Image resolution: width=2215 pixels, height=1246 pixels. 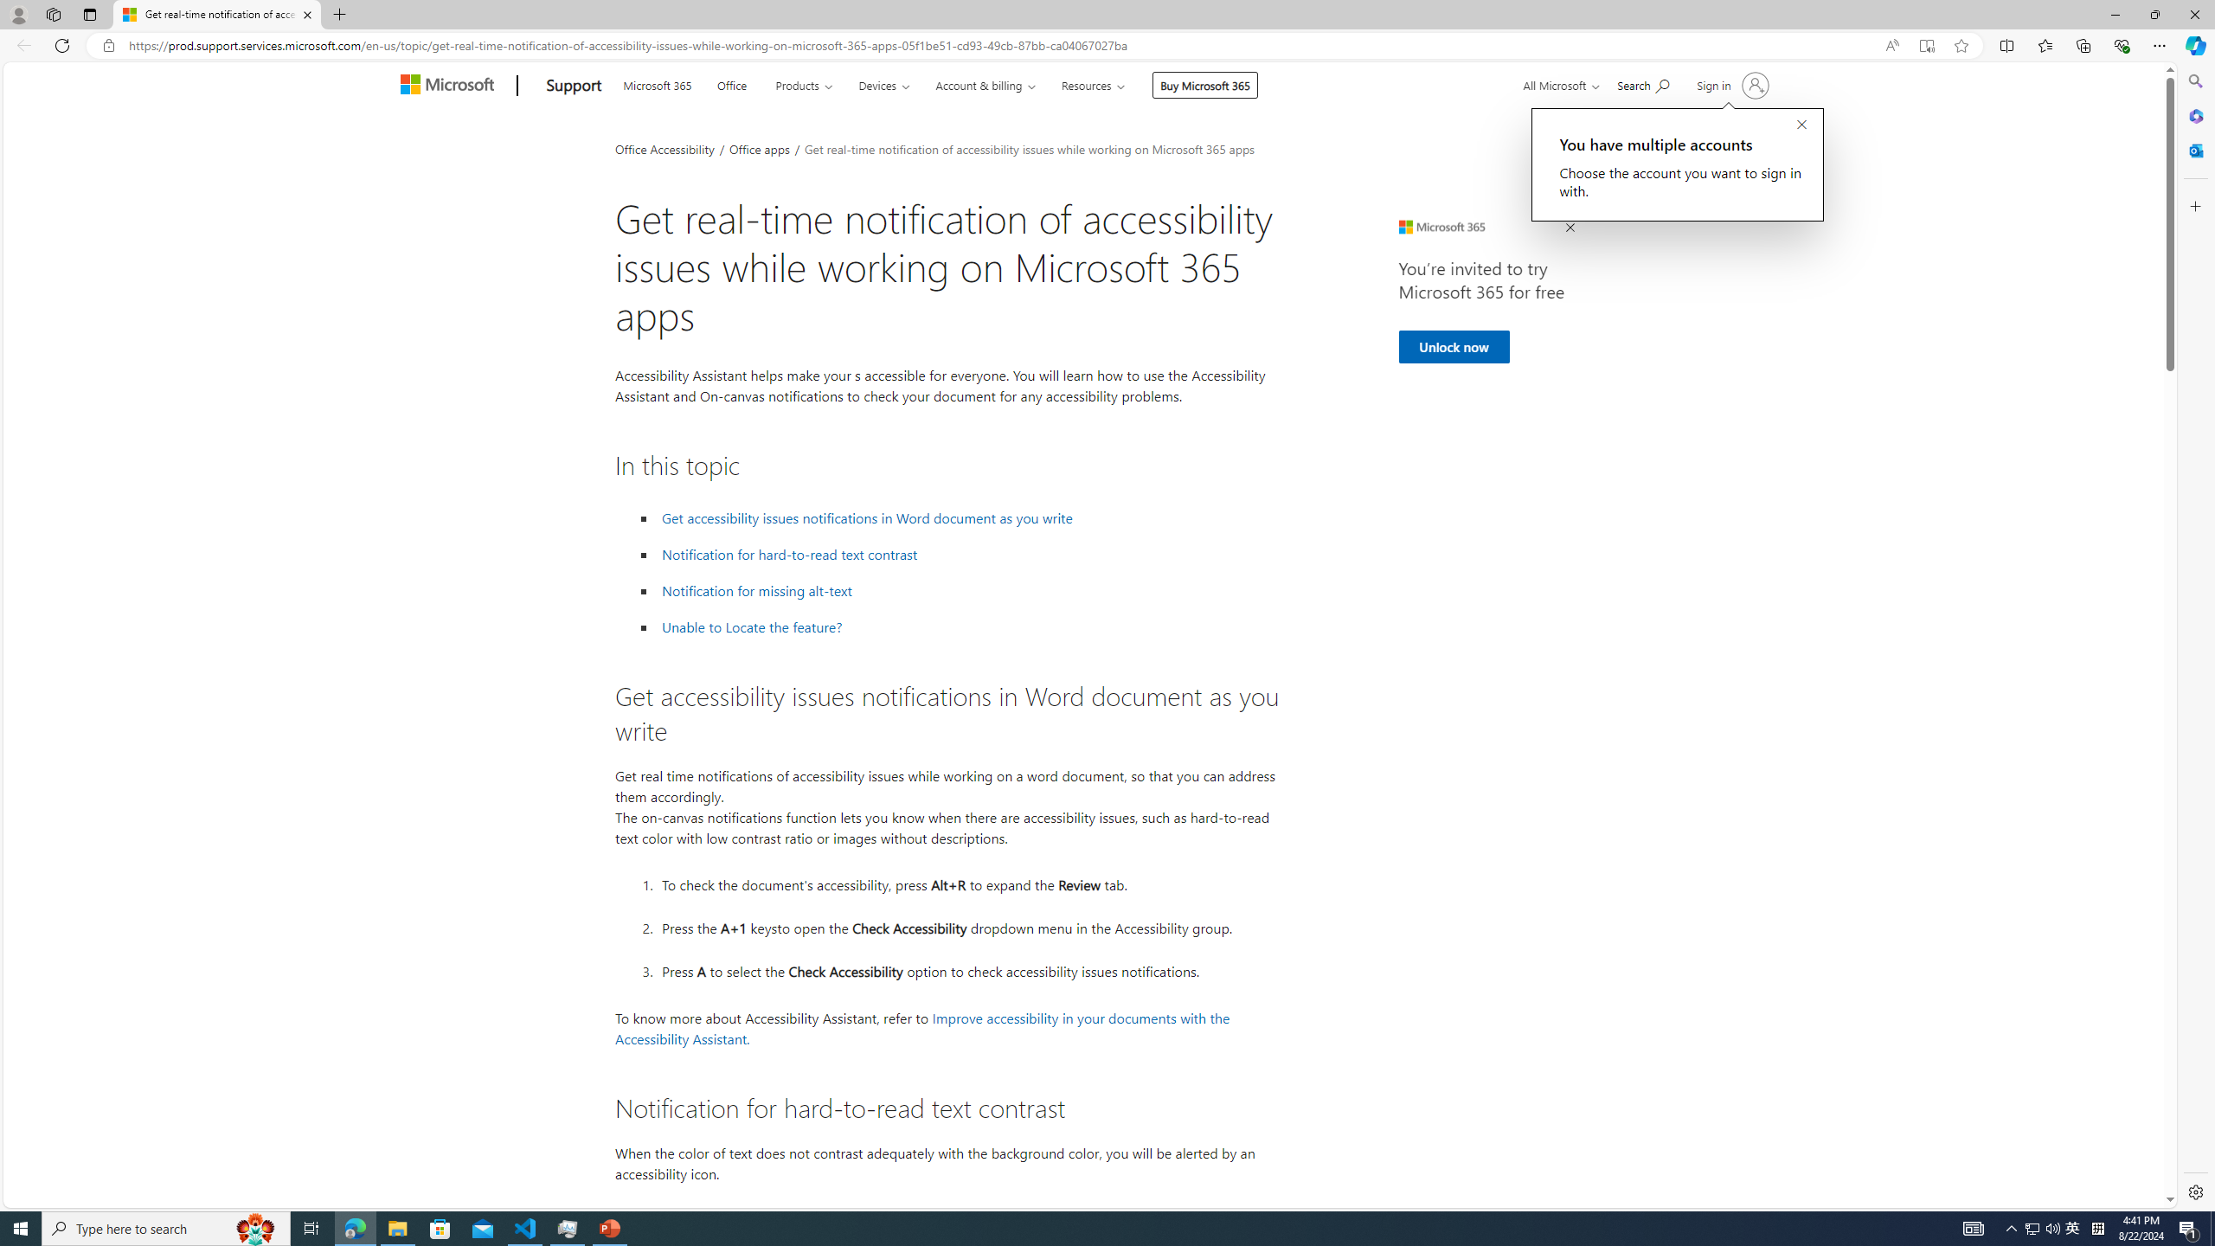 What do you see at coordinates (450, 87) in the screenshot?
I see `Microsoft` at bounding box center [450, 87].